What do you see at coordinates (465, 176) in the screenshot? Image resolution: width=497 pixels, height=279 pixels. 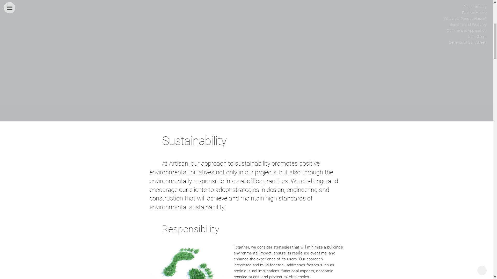 I see `What is a Passive House?` at bounding box center [465, 176].